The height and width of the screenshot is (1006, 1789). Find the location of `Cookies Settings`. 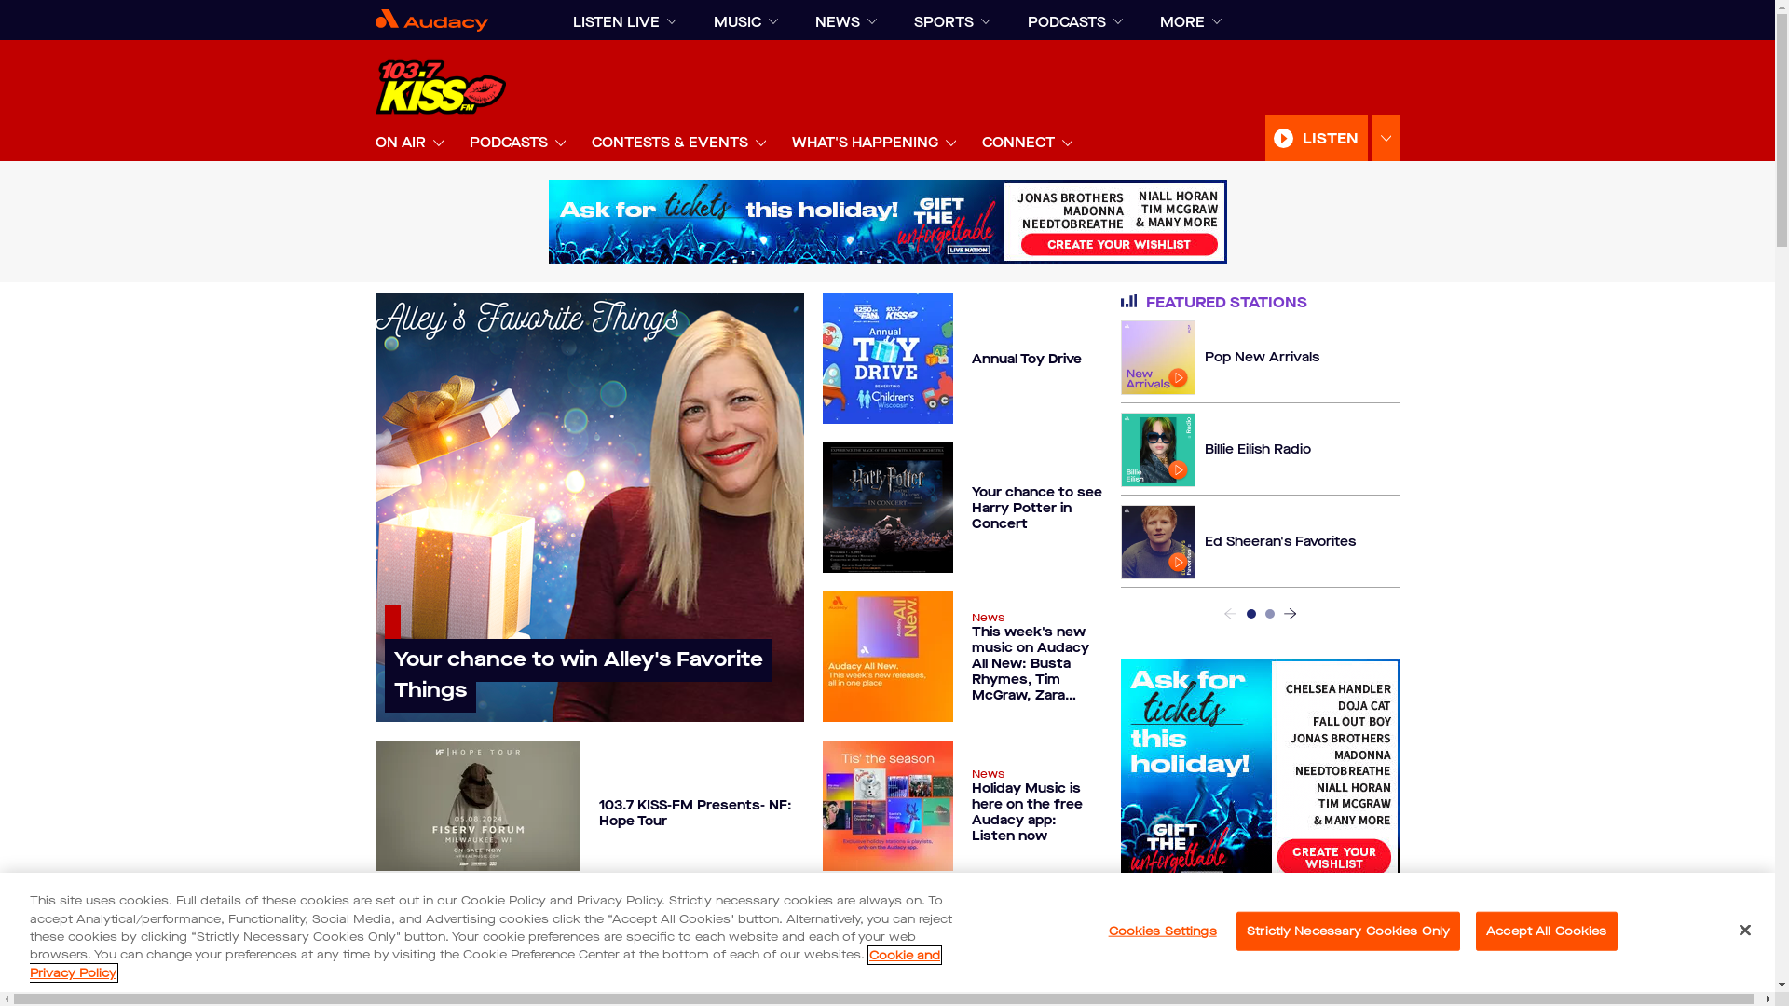

Cookies Settings is located at coordinates (1163, 931).